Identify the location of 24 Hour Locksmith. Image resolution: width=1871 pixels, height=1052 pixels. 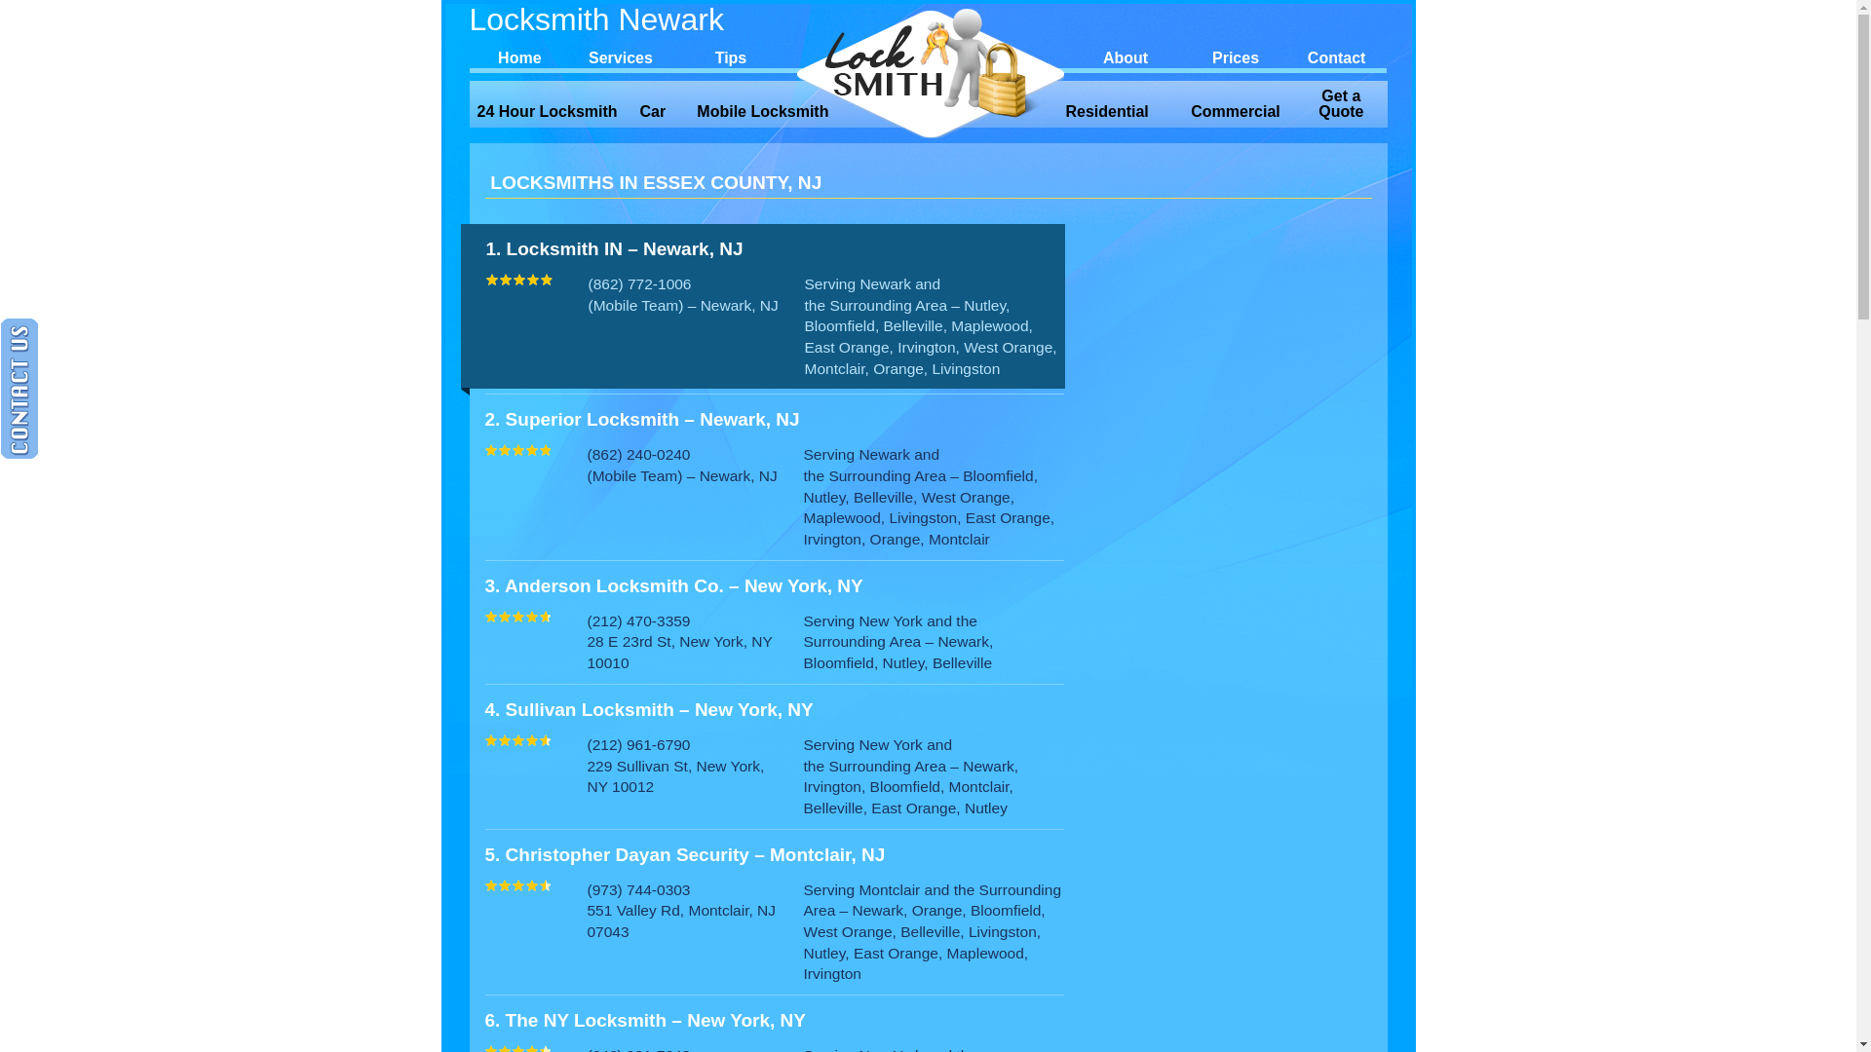
(548, 112).